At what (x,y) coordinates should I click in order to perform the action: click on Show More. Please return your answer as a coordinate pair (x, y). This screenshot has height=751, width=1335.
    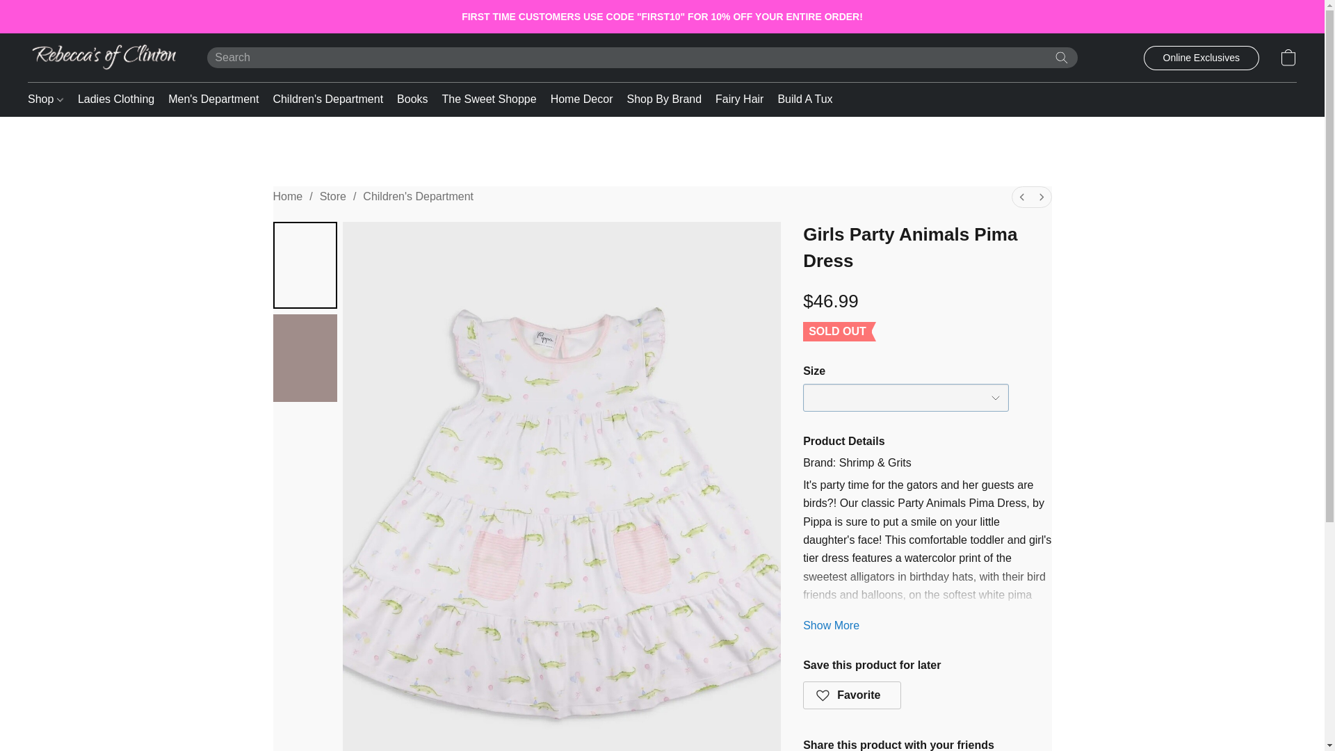
    Looking at the image, I should click on (832, 626).